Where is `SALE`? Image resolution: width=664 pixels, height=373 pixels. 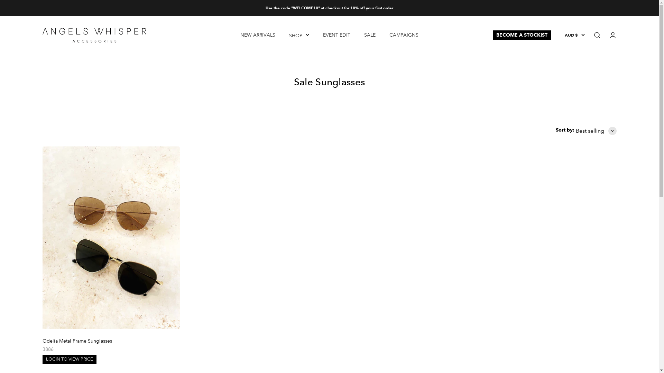 SALE is located at coordinates (370, 35).